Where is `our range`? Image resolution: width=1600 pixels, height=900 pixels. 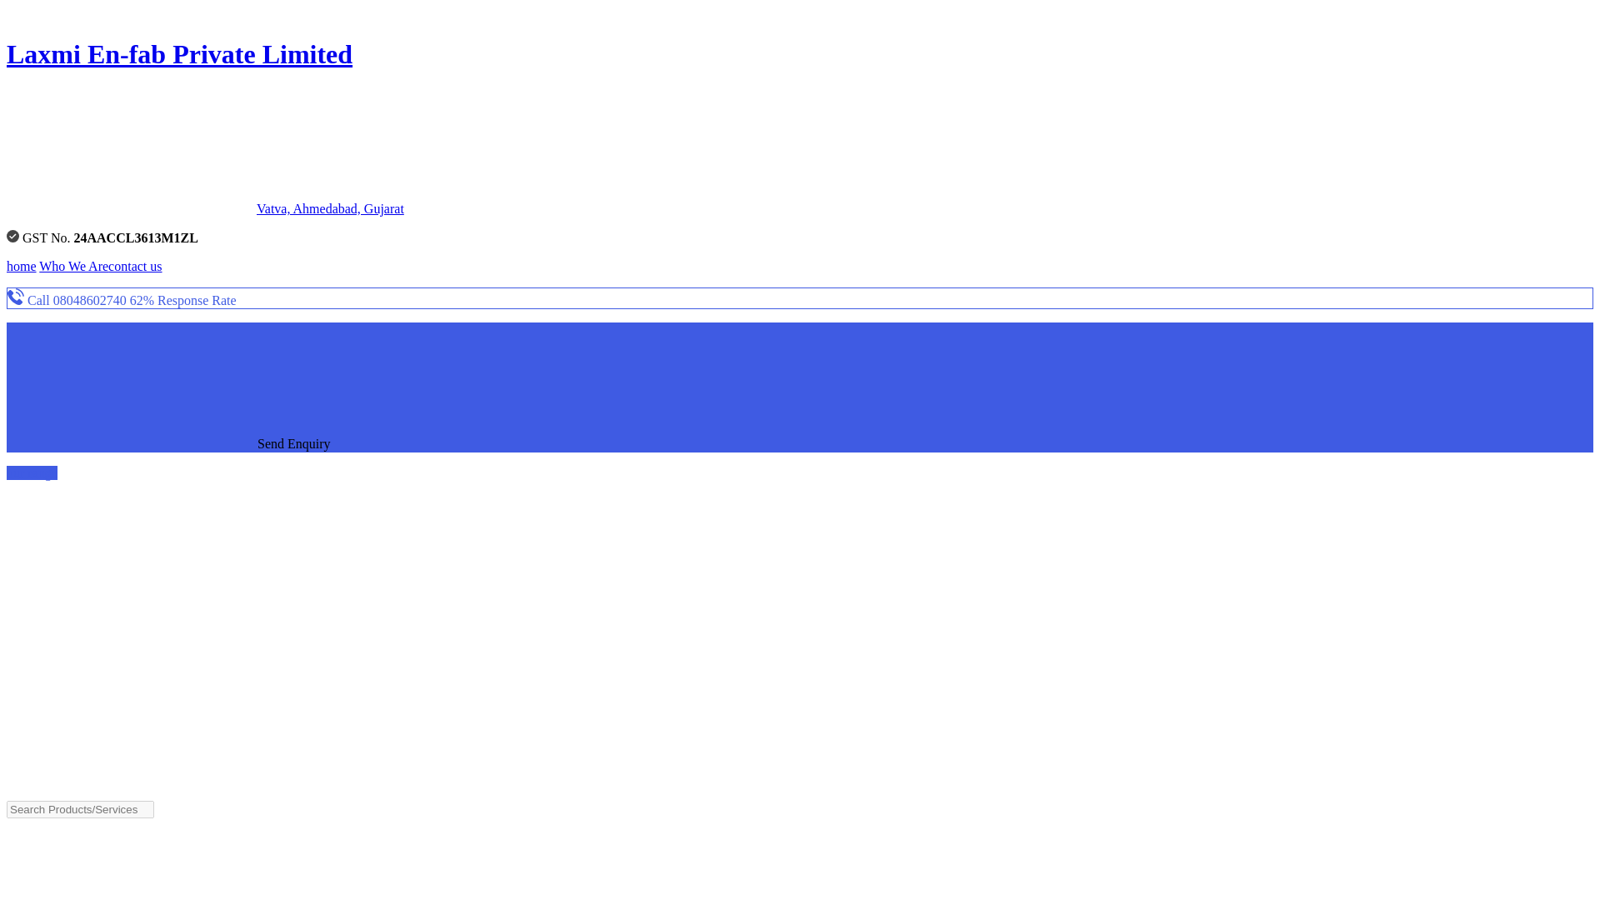
our range is located at coordinates (32, 472).